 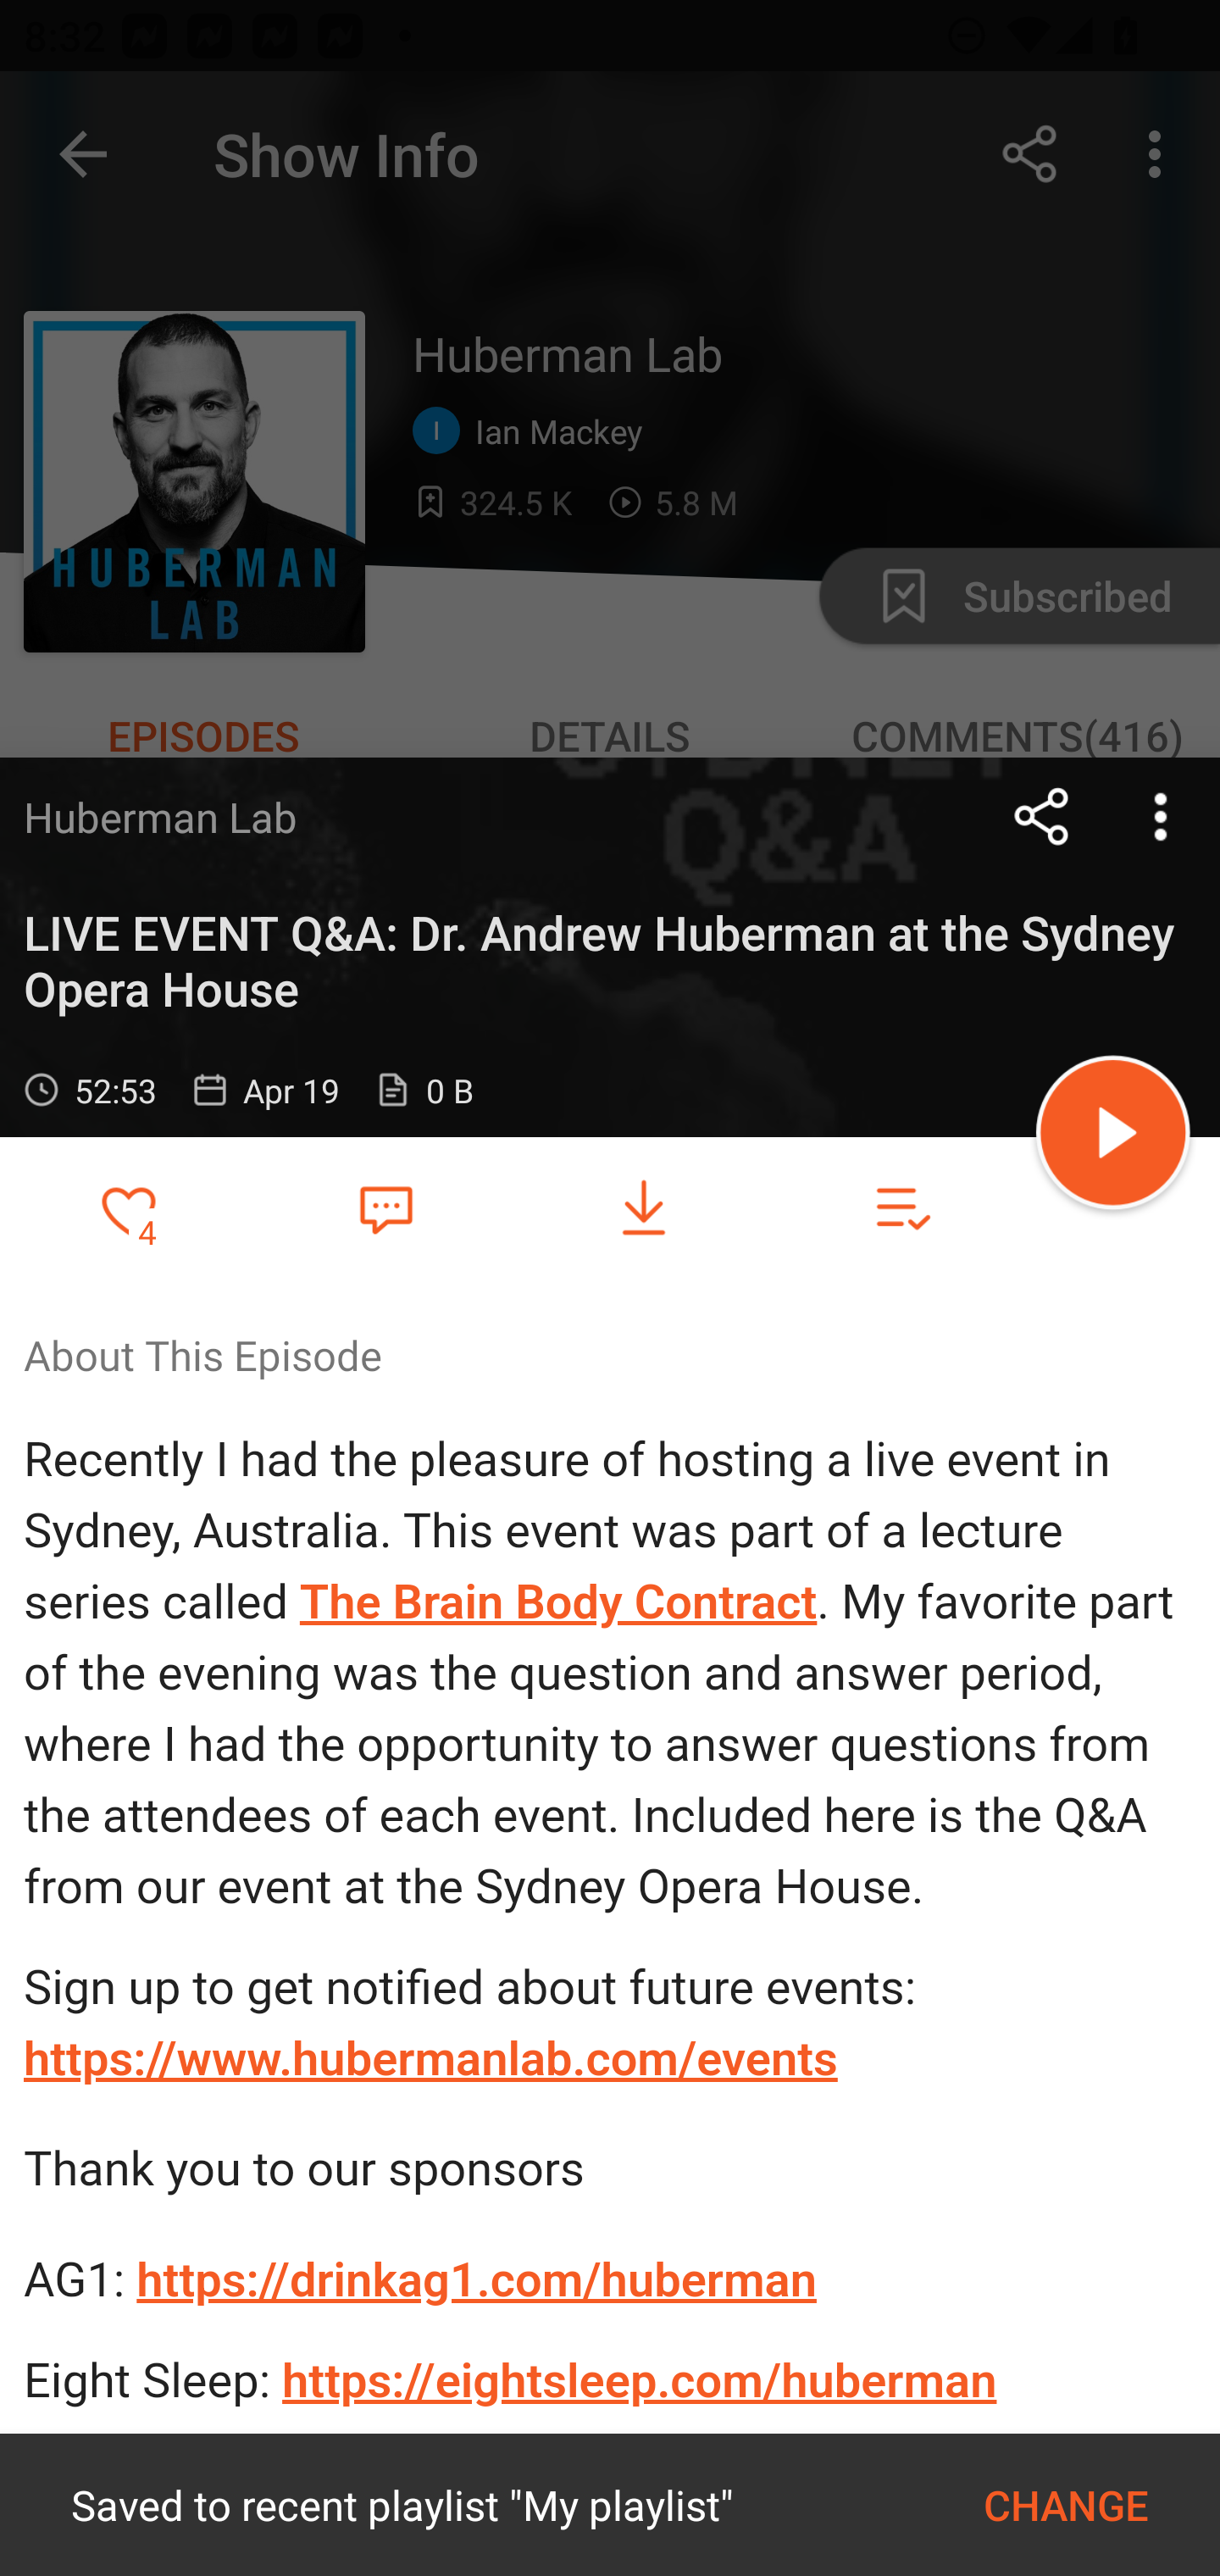 What do you see at coordinates (1042, 816) in the screenshot?
I see `Share` at bounding box center [1042, 816].